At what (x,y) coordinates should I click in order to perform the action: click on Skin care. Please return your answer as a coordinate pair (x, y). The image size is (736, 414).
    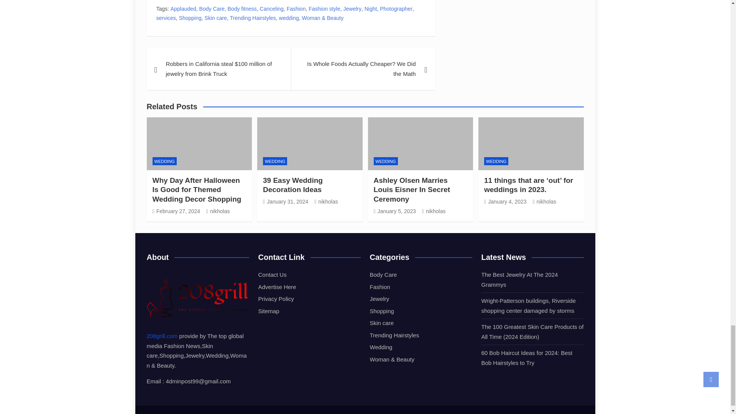
    Looking at the image, I should click on (215, 18).